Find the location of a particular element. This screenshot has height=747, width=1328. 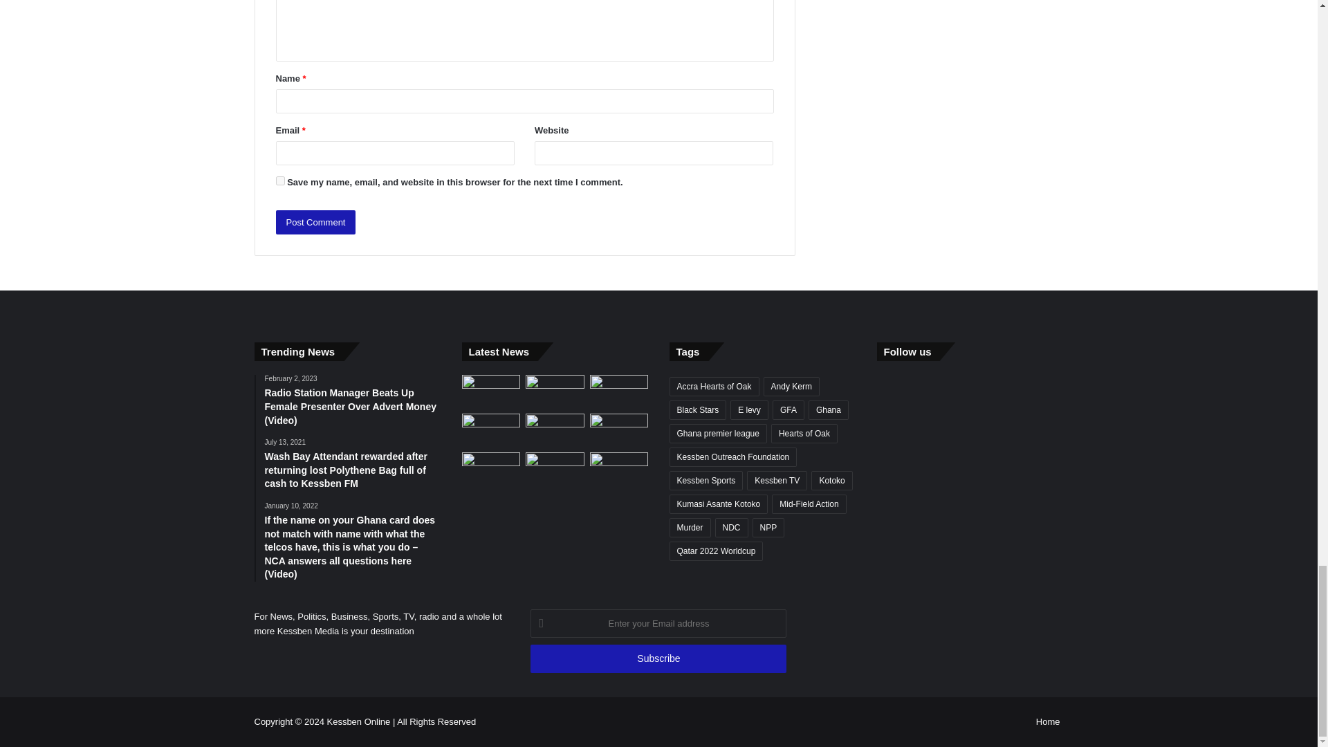

yes is located at coordinates (279, 180).